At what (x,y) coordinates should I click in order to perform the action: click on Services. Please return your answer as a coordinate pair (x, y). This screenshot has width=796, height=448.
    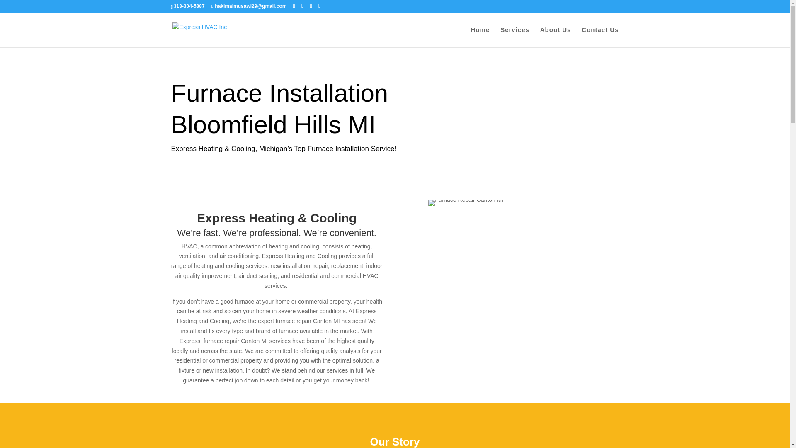
    Looking at the image, I should click on (515, 37).